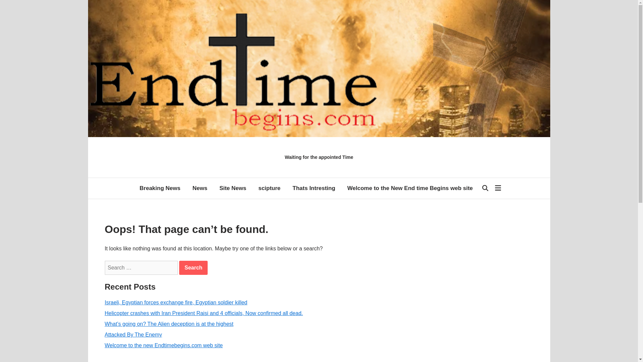 The width and height of the screenshot is (643, 362). I want to click on Site News, so click(232, 188).